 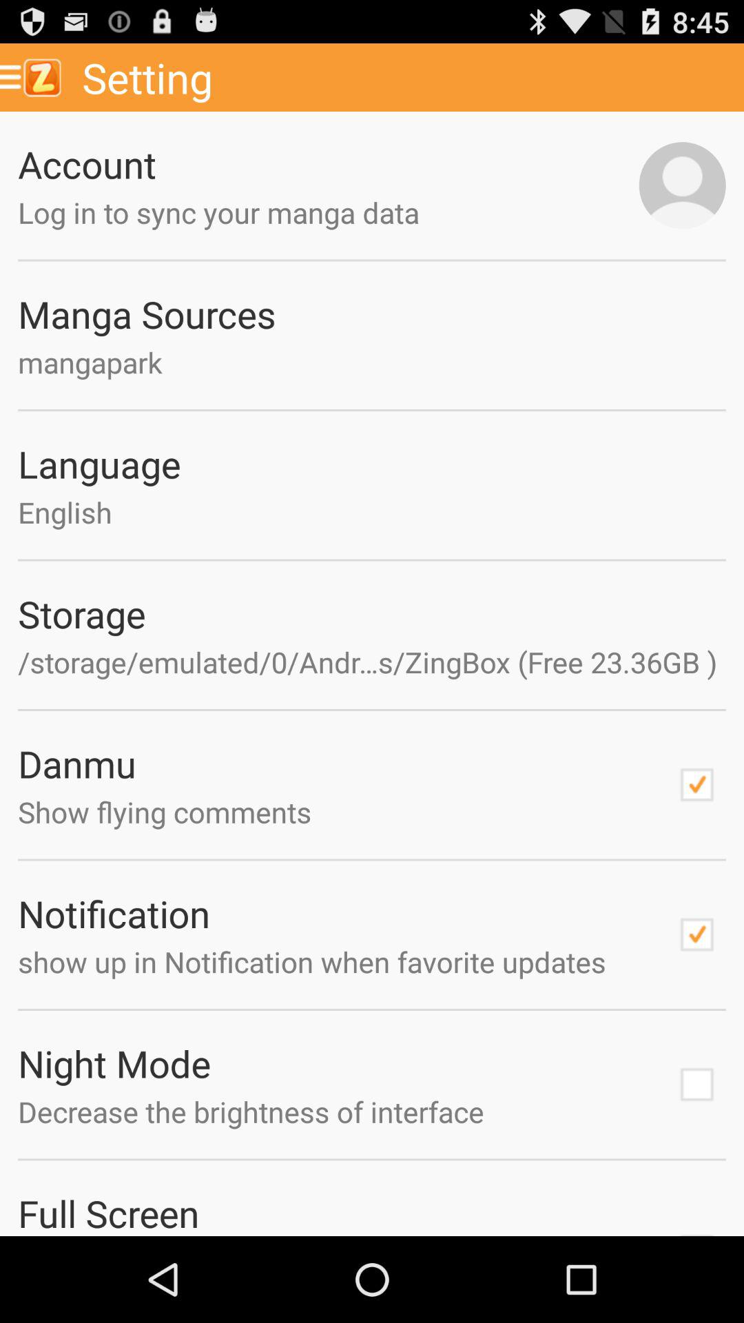 What do you see at coordinates (697, 784) in the screenshot?
I see `select the check box for danmu` at bounding box center [697, 784].